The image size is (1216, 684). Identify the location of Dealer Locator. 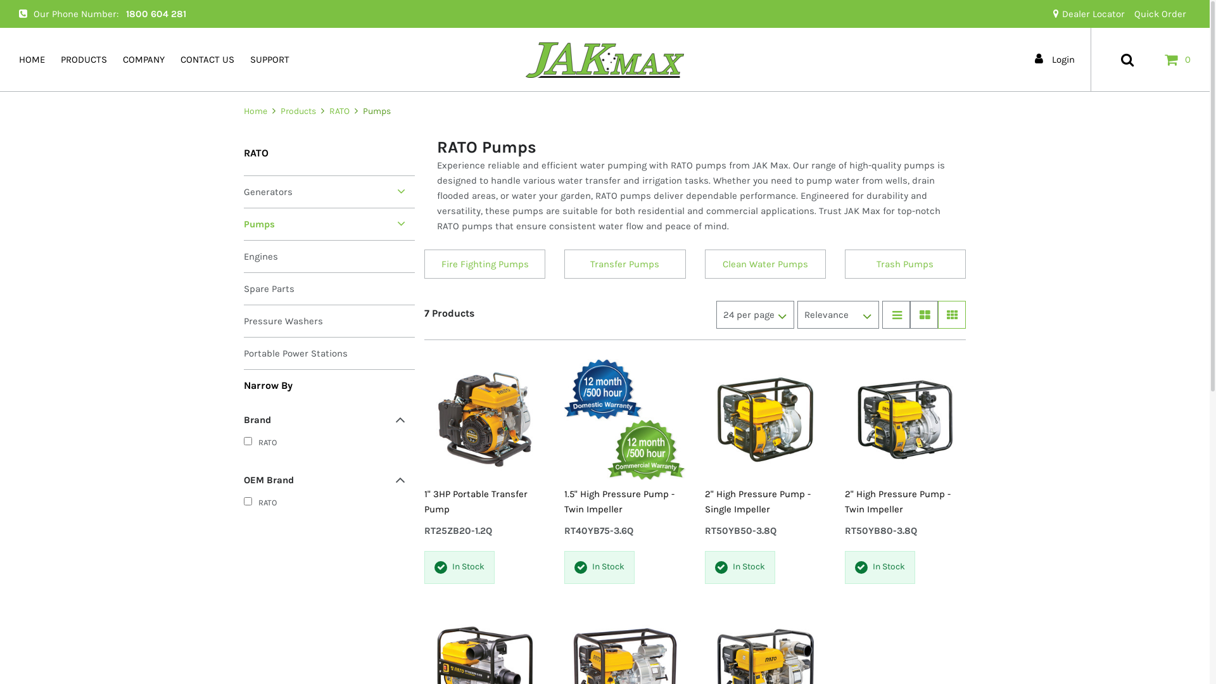
(1089, 14).